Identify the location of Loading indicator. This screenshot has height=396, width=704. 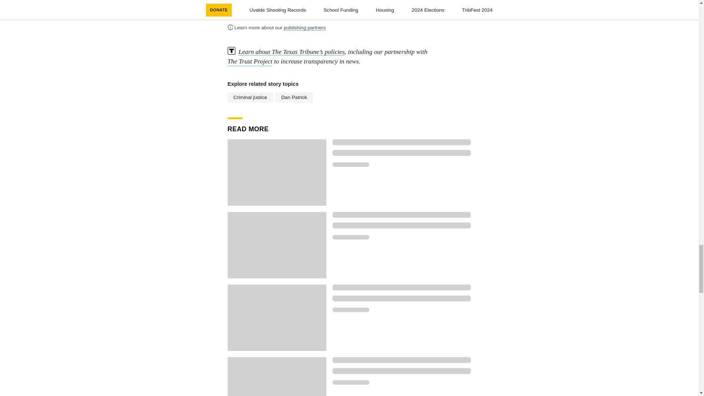
(351, 310).